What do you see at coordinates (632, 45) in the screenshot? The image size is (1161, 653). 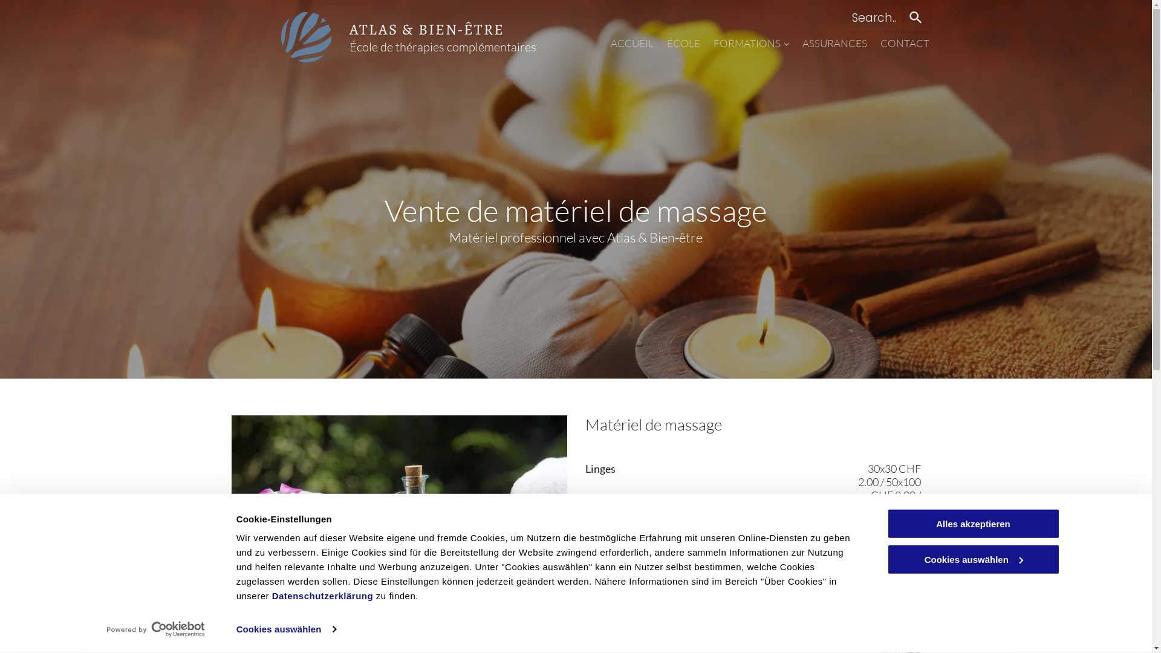 I see `ACCUEIL` at bounding box center [632, 45].